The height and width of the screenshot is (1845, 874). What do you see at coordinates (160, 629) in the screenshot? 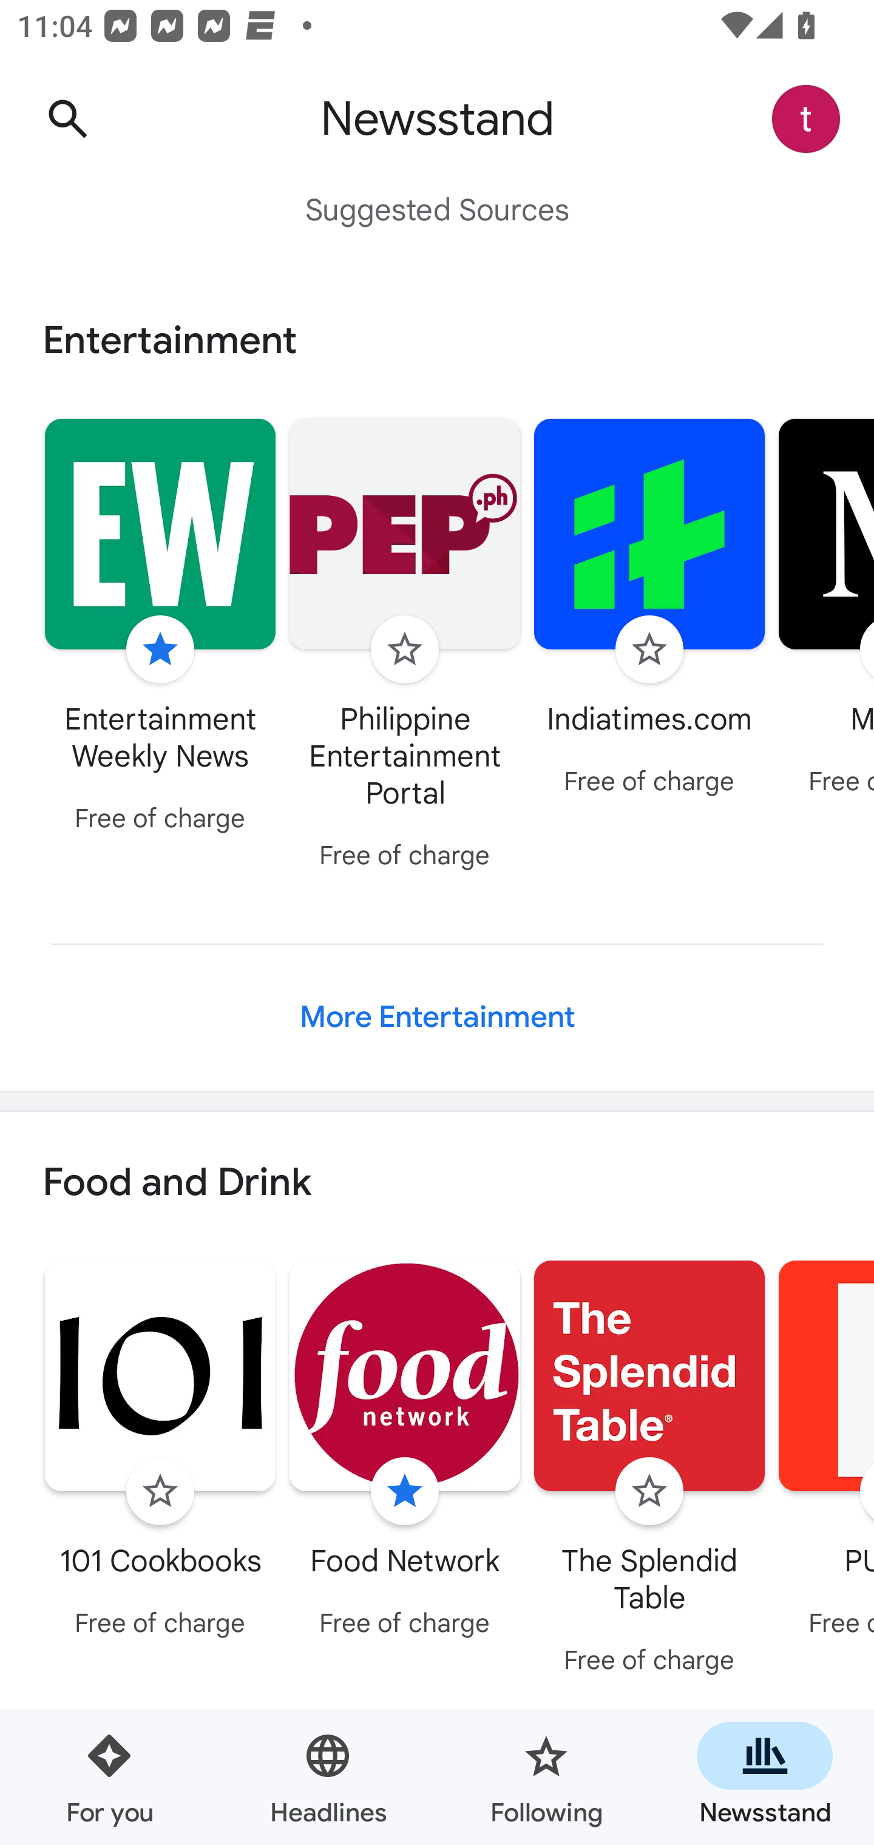
I see `Unfollow Entertainment Weekly News Free of charge` at bounding box center [160, 629].